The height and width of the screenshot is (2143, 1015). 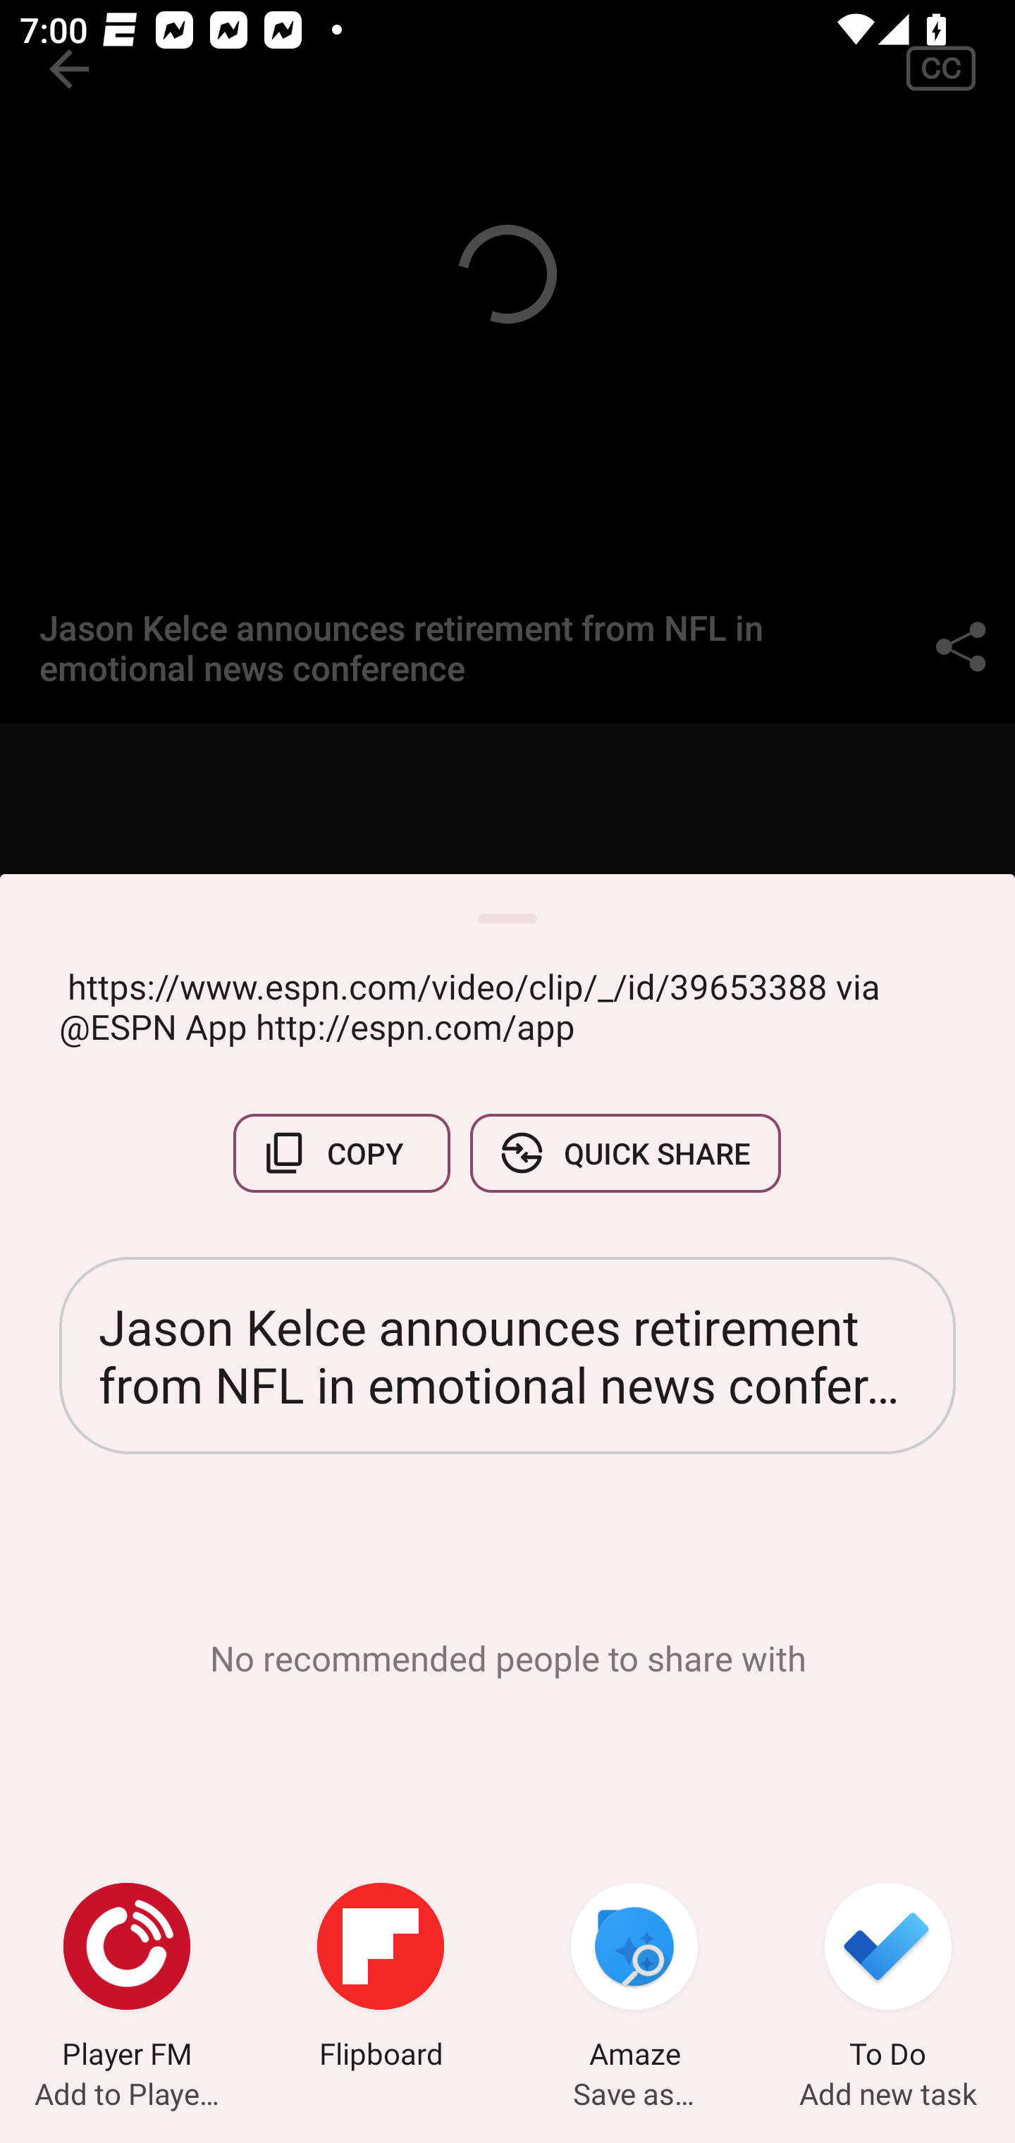 I want to click on Amaze Save as…, so click(x=634, y=1979).